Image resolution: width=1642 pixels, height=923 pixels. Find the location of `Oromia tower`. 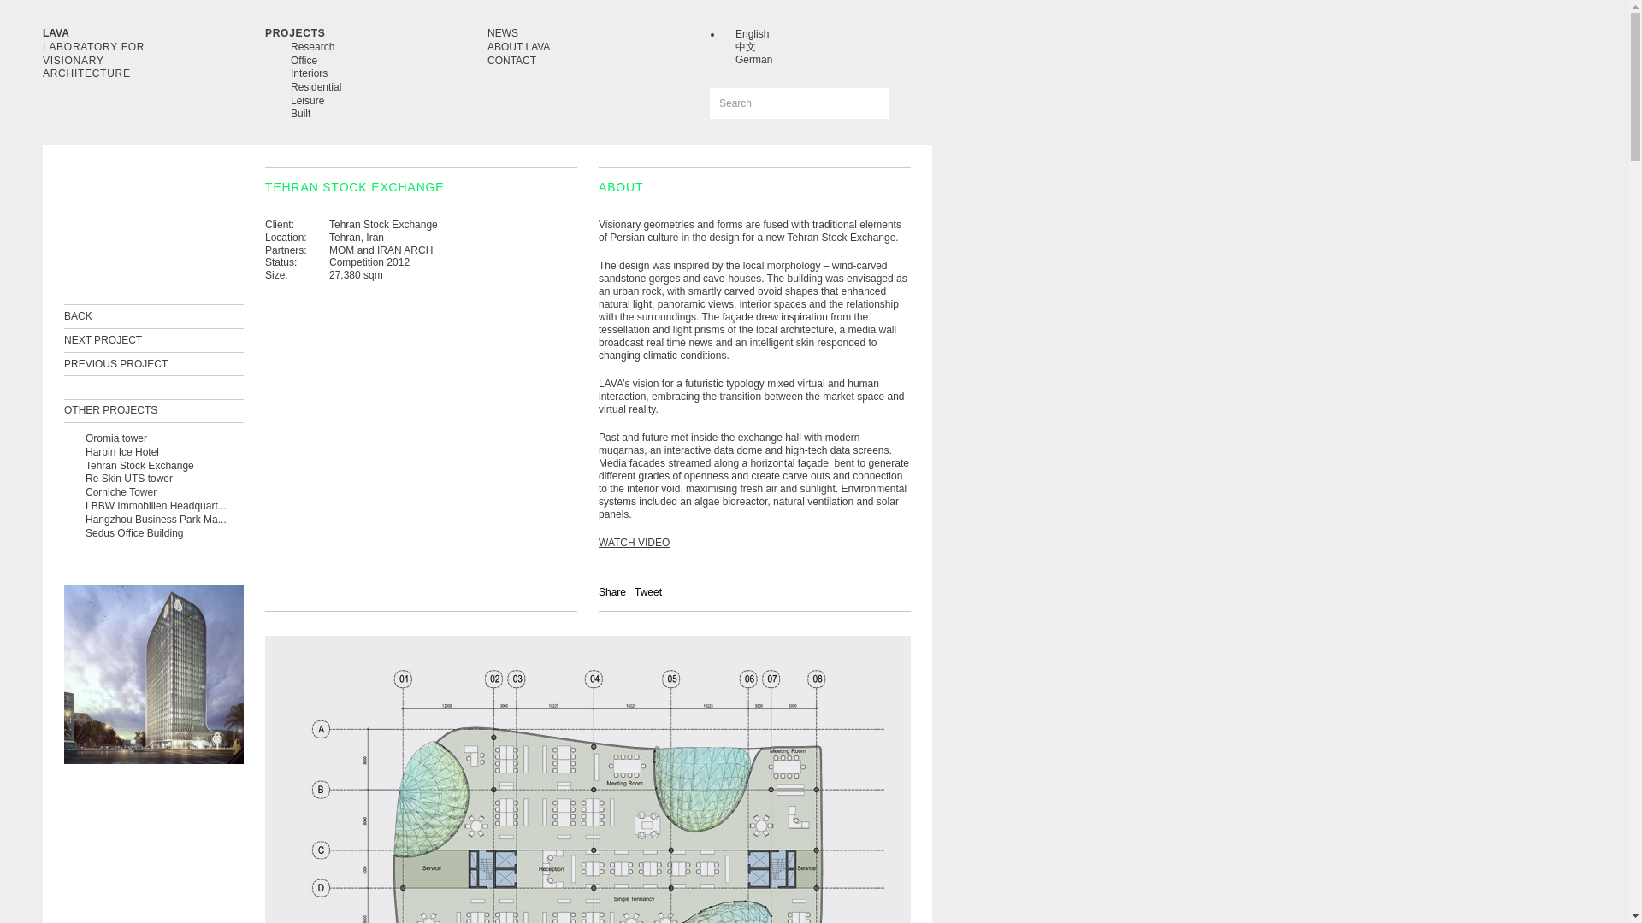

Oromia tower is located at coordinates (116, 438).